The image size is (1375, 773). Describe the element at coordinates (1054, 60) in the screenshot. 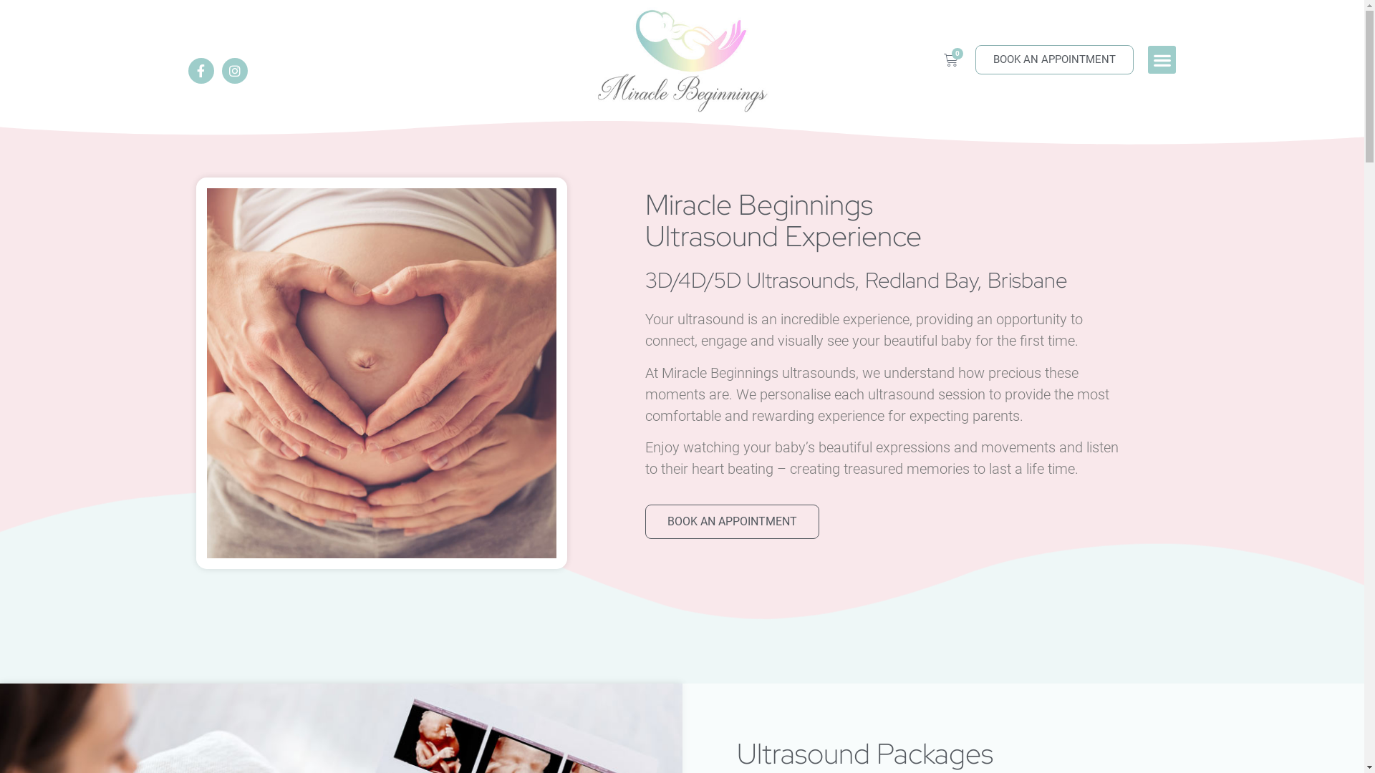

I see `BOOK AN APPOINTMENT` at that location.